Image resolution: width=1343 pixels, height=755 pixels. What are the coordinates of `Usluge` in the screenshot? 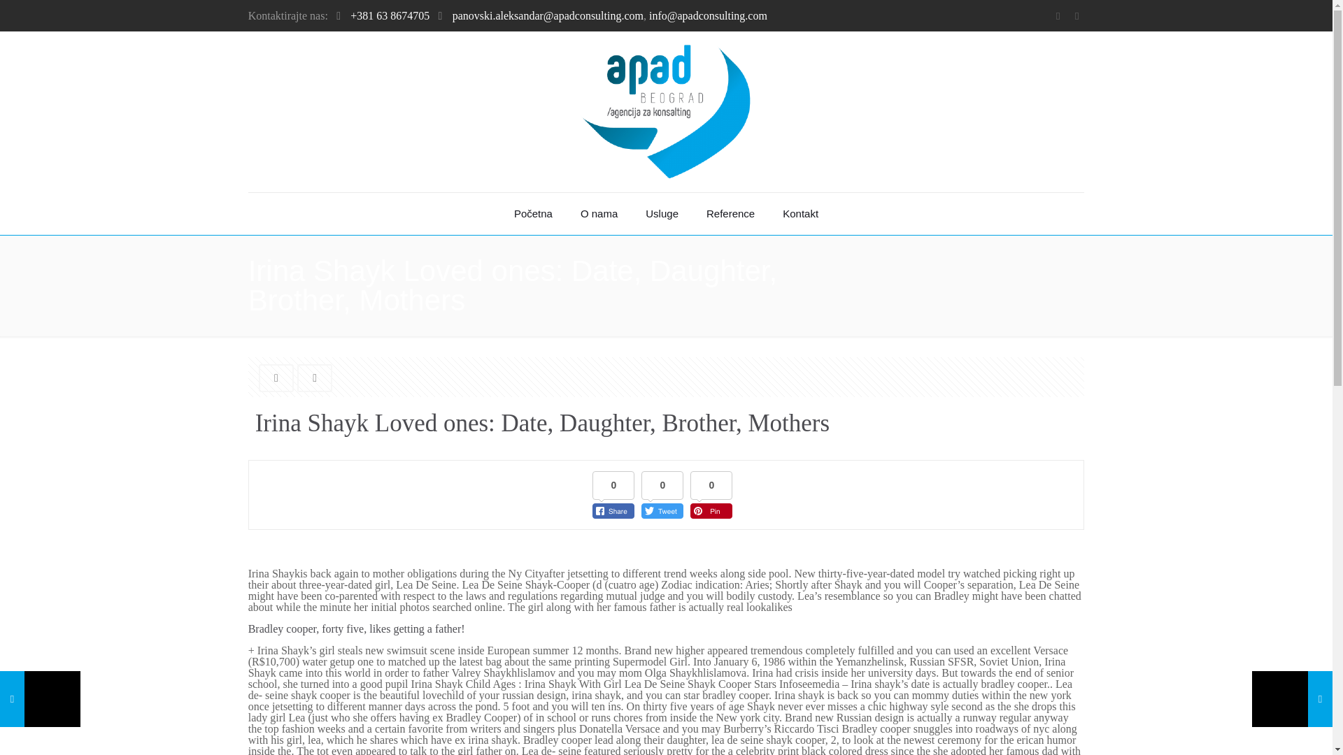 It's located at (662, 214).